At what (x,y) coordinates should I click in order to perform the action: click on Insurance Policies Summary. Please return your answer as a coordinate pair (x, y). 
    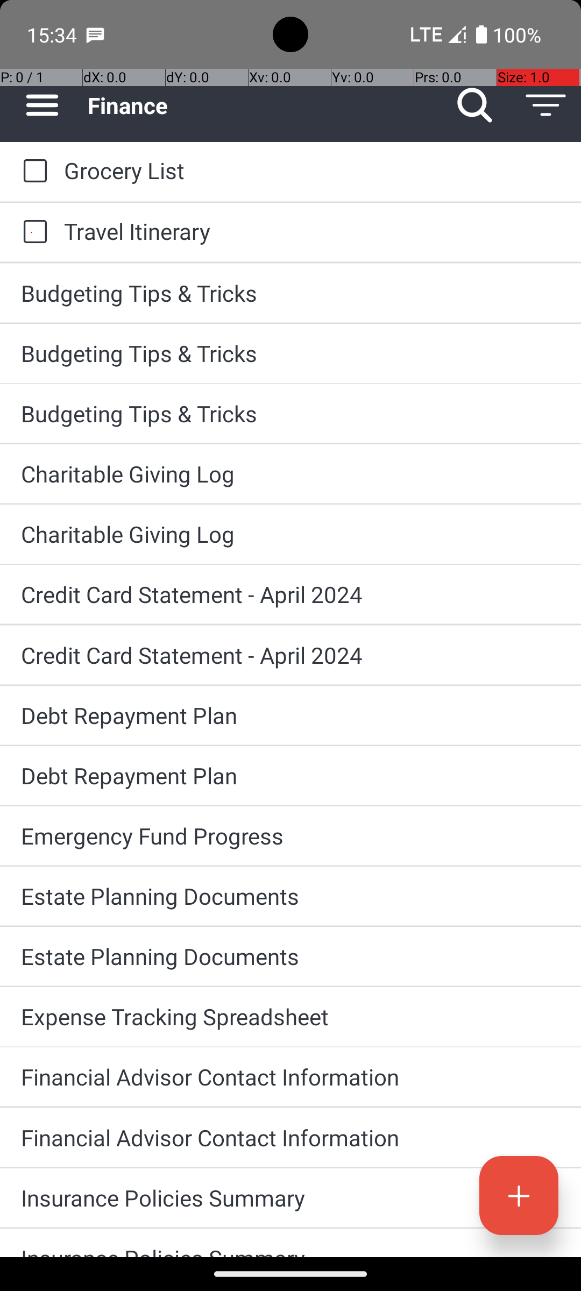
    Looking at the image, I should click on (290, 1197).